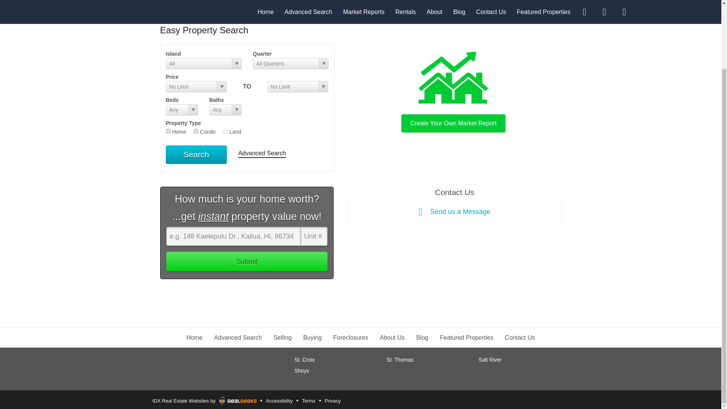 This screenshot has height=409, width=727. Describe the element at coordinates (196, 131) in the screenshot. I see `con` at that location.